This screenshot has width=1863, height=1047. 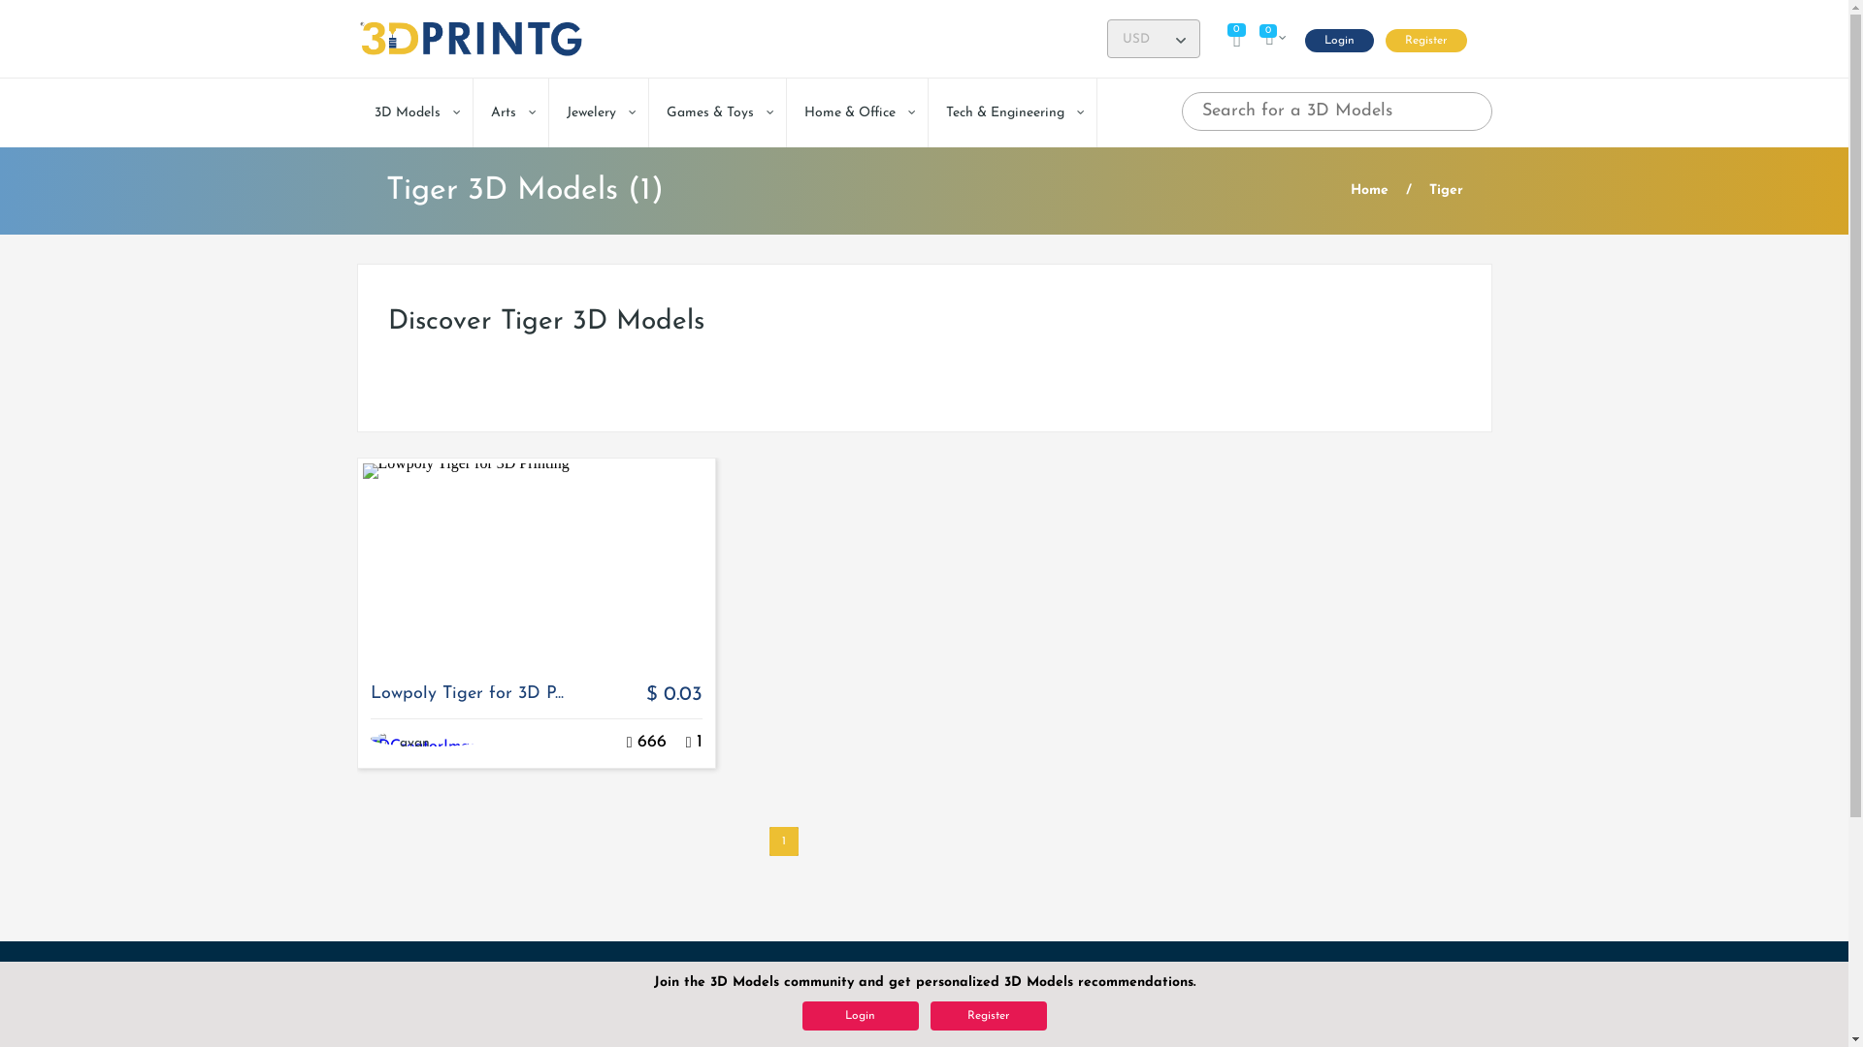 I want to click on Login, so click(x=860, y=1016).